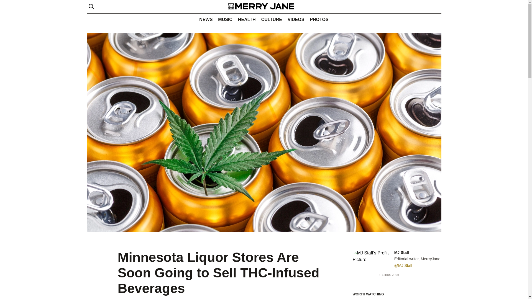  I want to click on CULTURE, so click(272, 19).